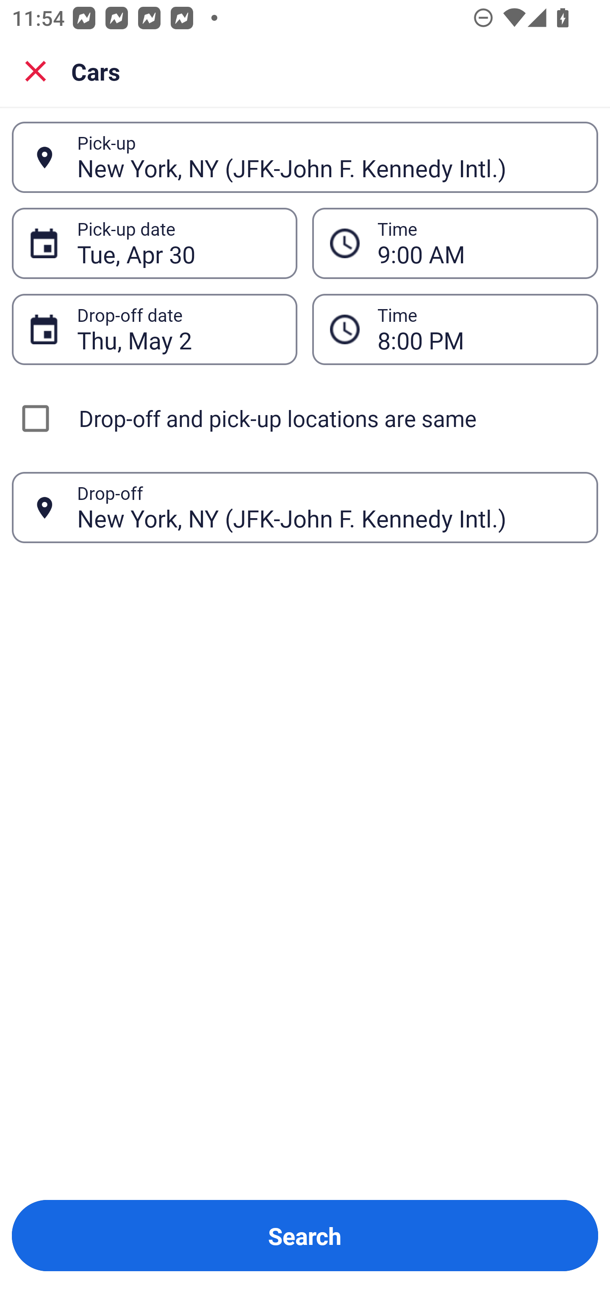  Describe the element at coordinates (178, 329) in the screenshot. I see `Thu, May 2` at that location.